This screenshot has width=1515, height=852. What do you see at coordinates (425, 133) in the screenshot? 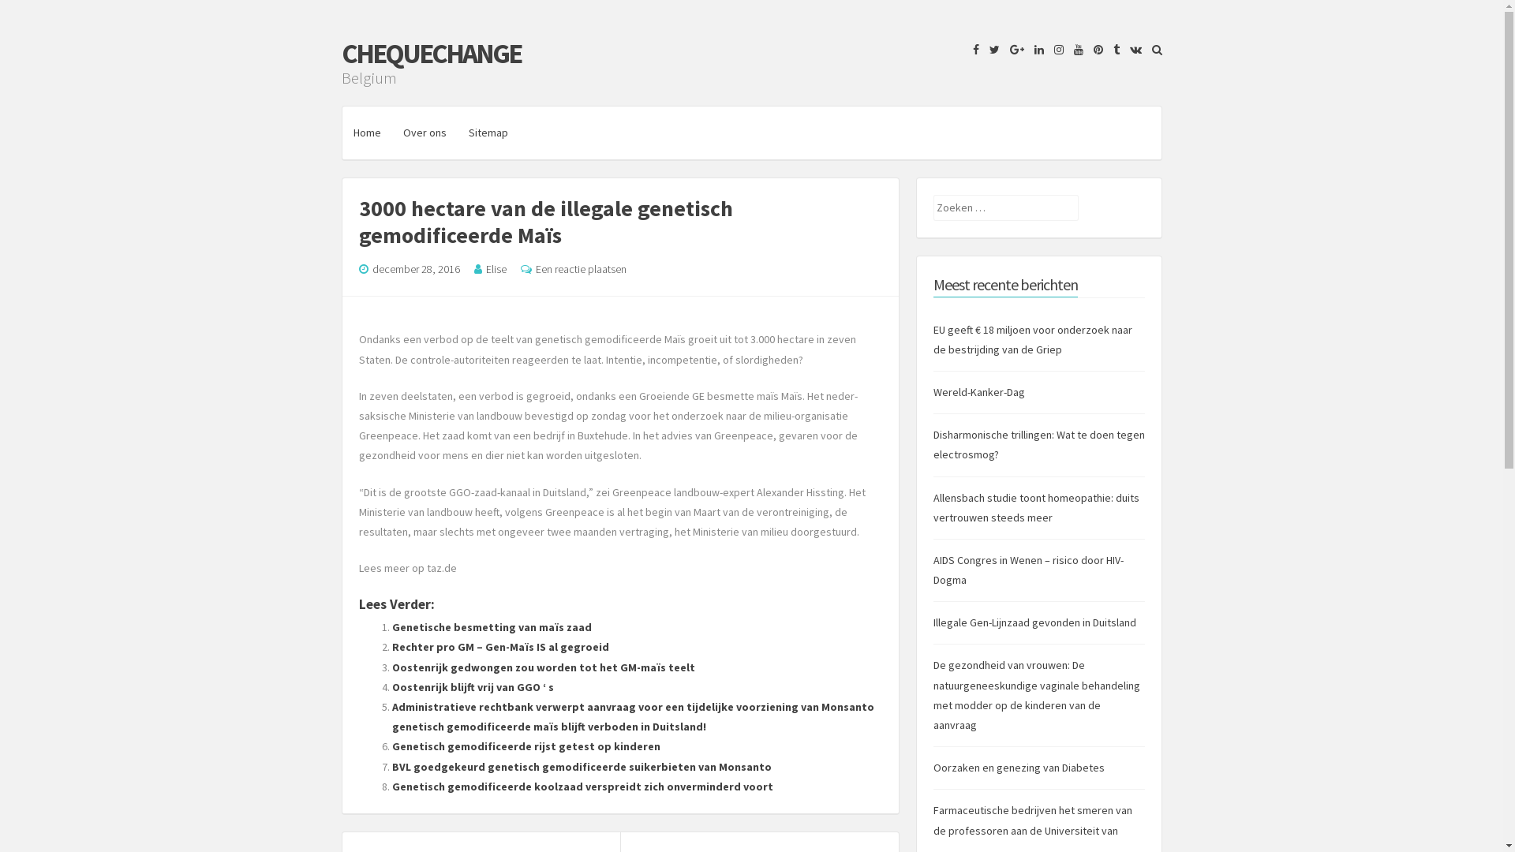
I see `Over ons` at bounding box center [425, 133].